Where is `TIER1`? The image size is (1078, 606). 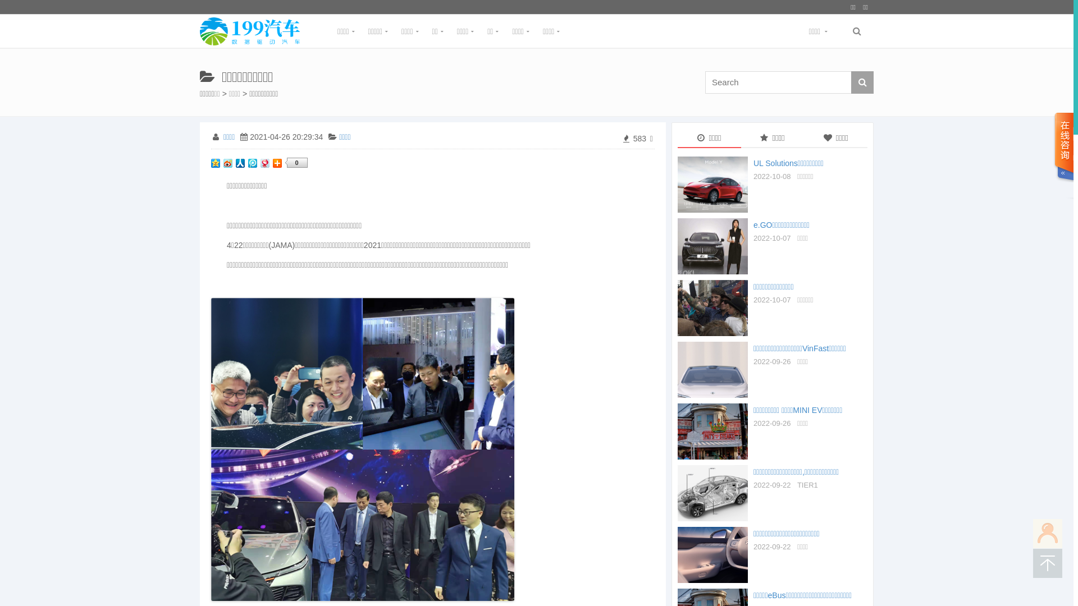 TIER1 is located at coordinates (807, 485).